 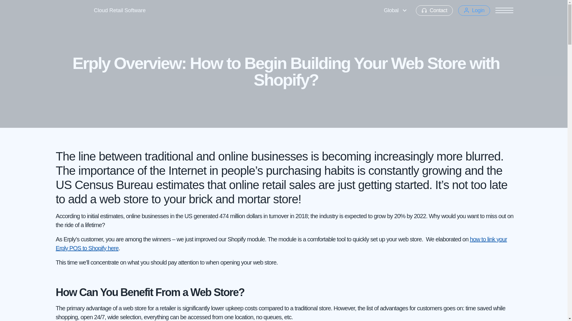 I want to click on Back to Home Page, so click(x=69, y=10).